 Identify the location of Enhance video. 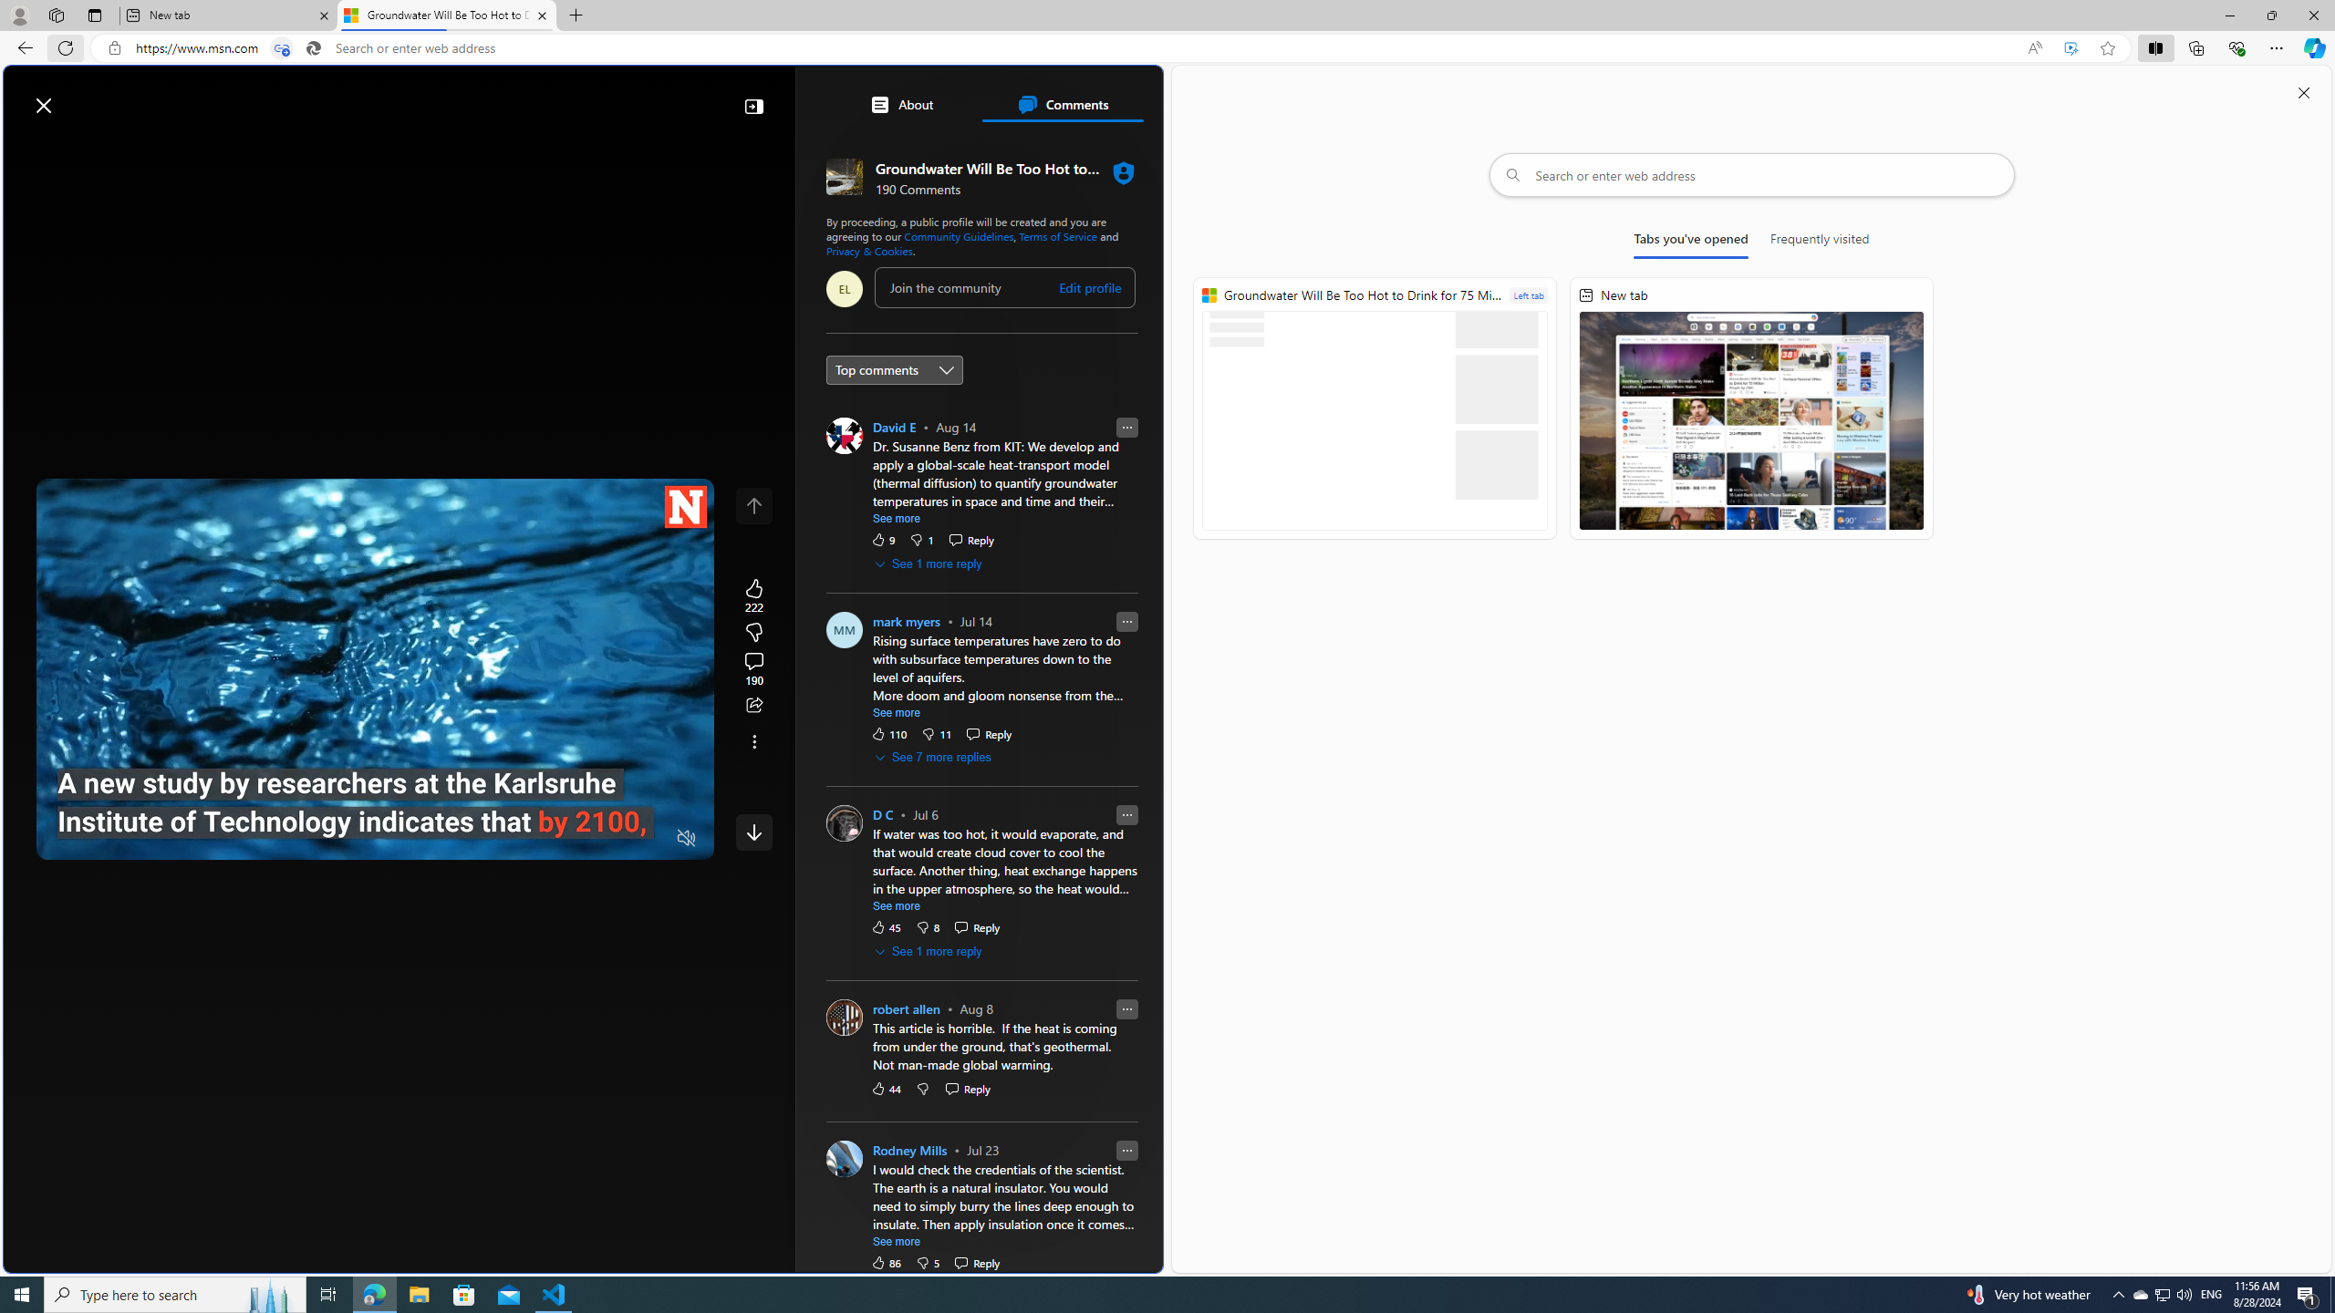
(2070, 48).